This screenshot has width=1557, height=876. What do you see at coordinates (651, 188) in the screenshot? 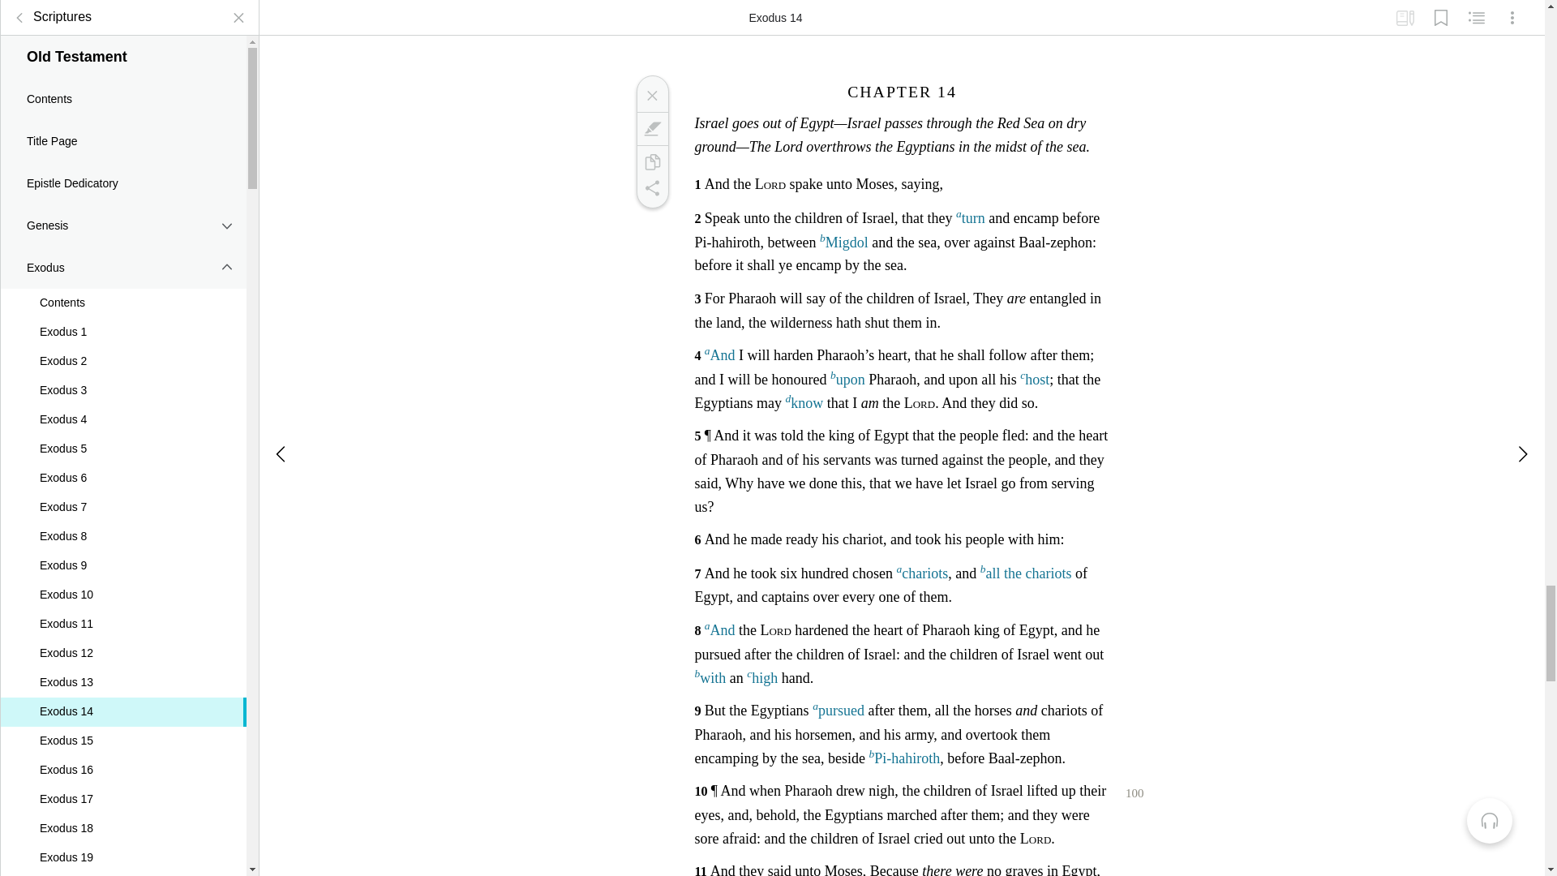
I see `Share` at bounding box center [651, 188].